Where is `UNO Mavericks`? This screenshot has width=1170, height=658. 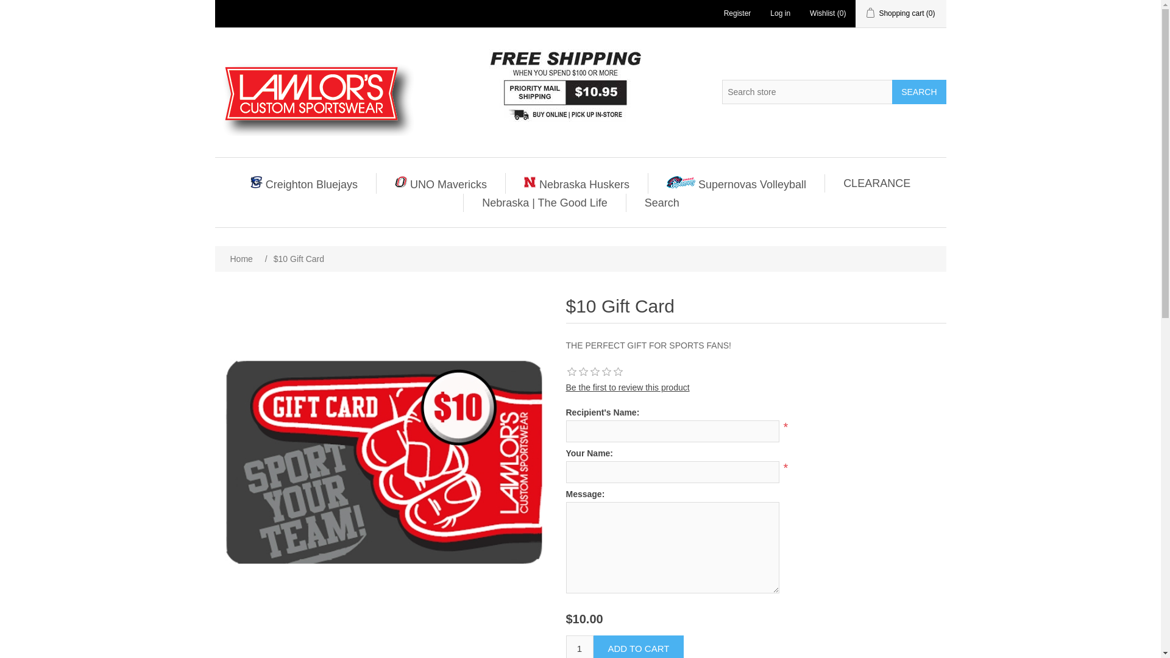 UNO Mavericks is located at coordinates (440, 183).